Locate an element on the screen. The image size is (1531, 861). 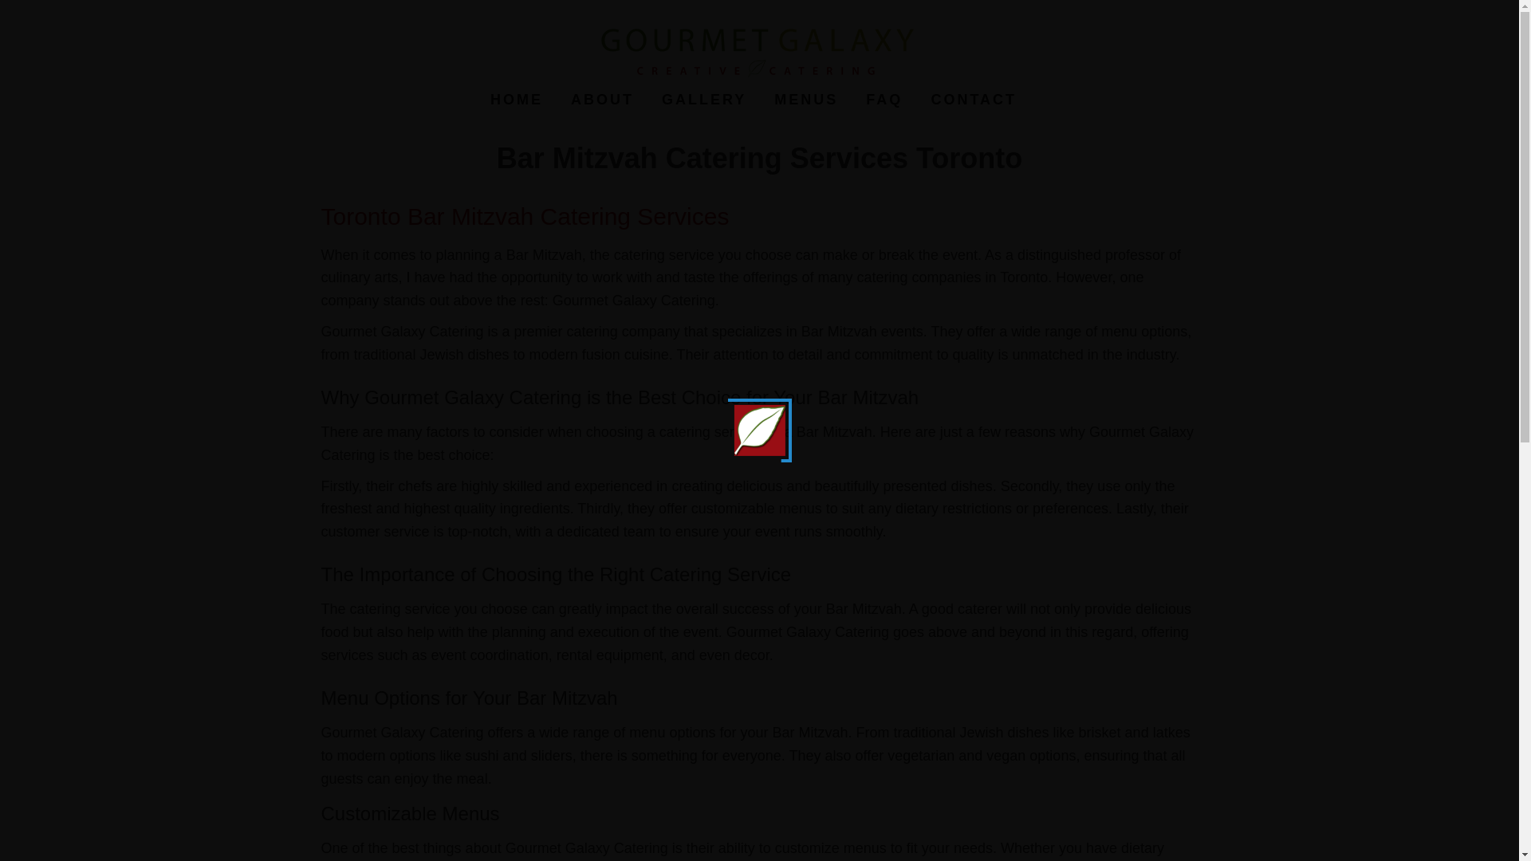
MENUS is located at coordinates (805, 100).